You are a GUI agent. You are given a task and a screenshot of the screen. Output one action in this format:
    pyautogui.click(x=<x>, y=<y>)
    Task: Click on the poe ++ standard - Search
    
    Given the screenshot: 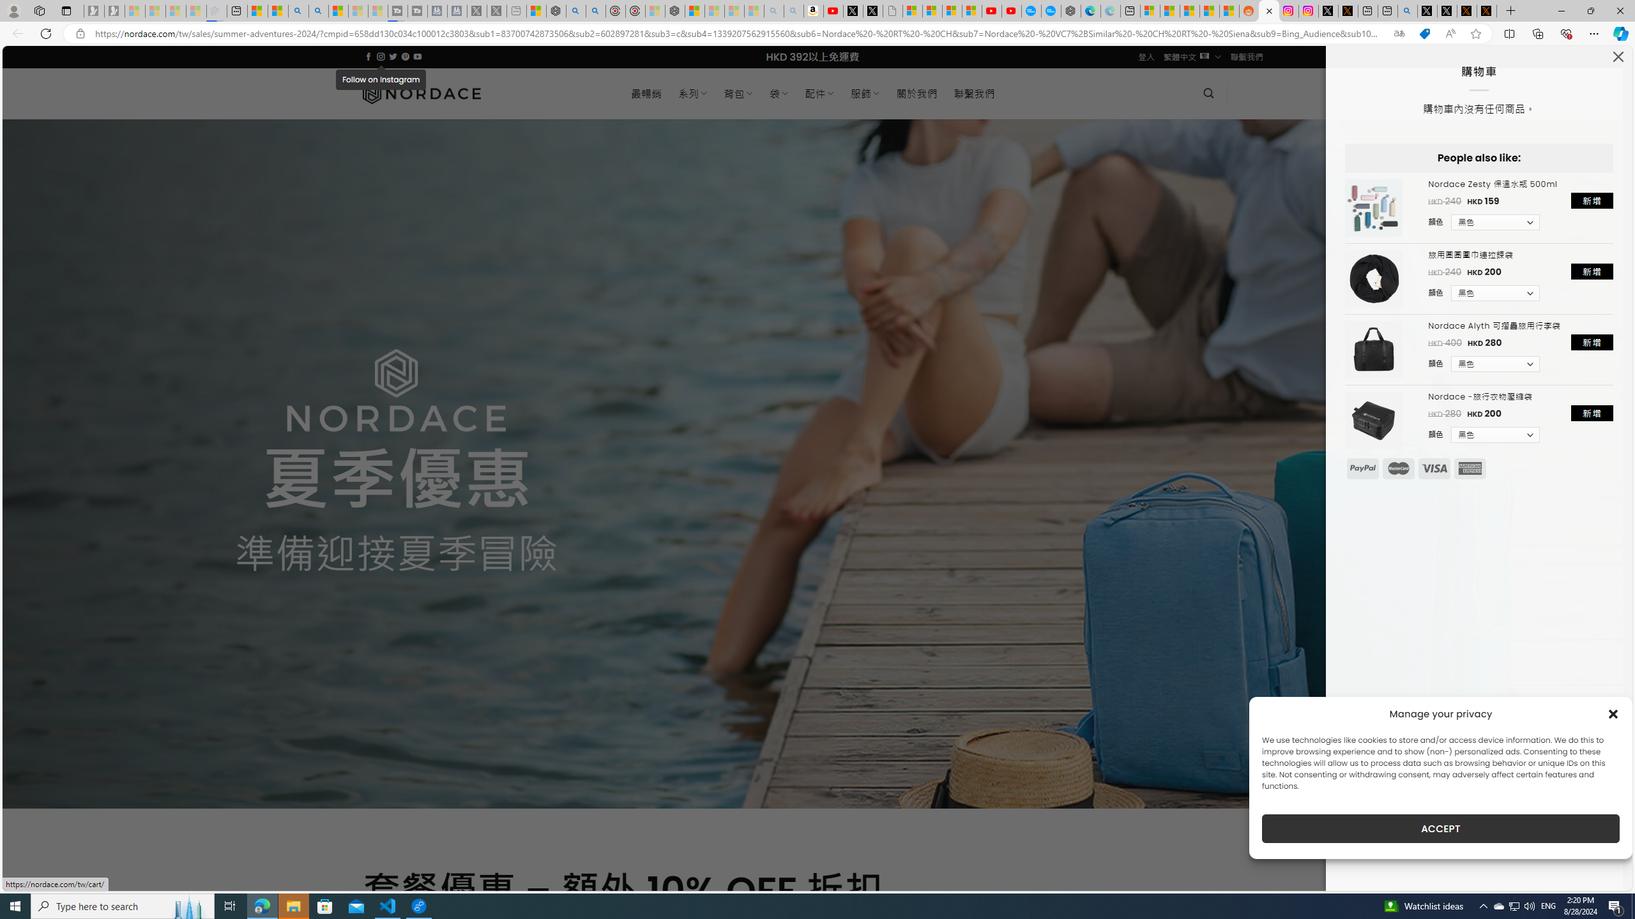 What is the action you would take?
    pyautogui.click(x=595, y=11)
    